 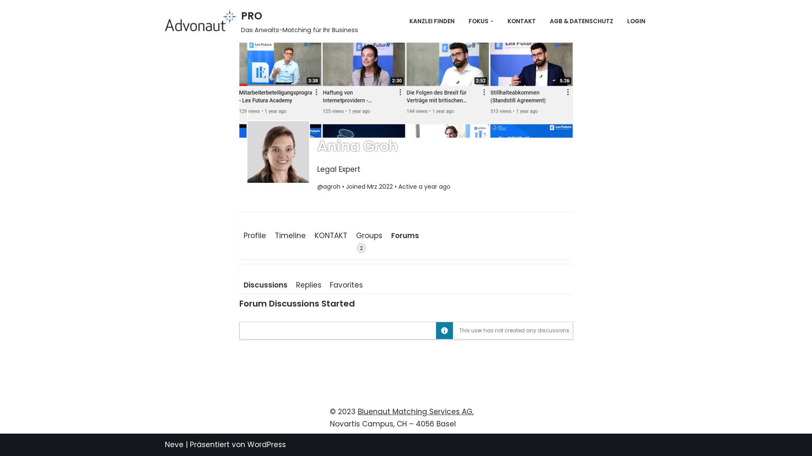 What do you see at coordinates (432, 21) in the screenshot?
I see `KANZLEI FINDEN` at bounding box center [432, 21].